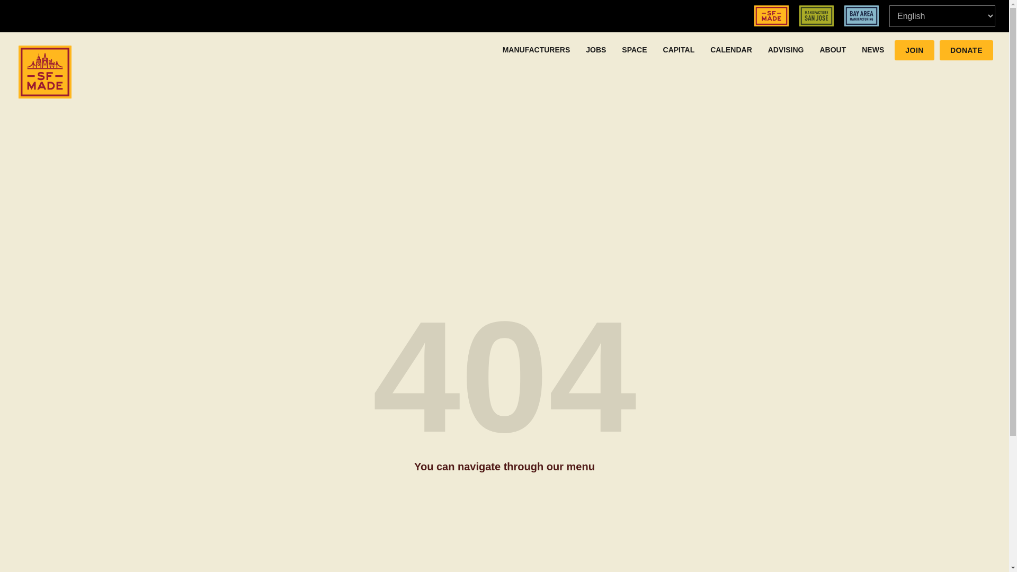 Image resolution: width=1017 pixels, height=572 pixels. Describe the element at coordinates (833, 50) in the screenshot. I see `ABOUT` at that location.